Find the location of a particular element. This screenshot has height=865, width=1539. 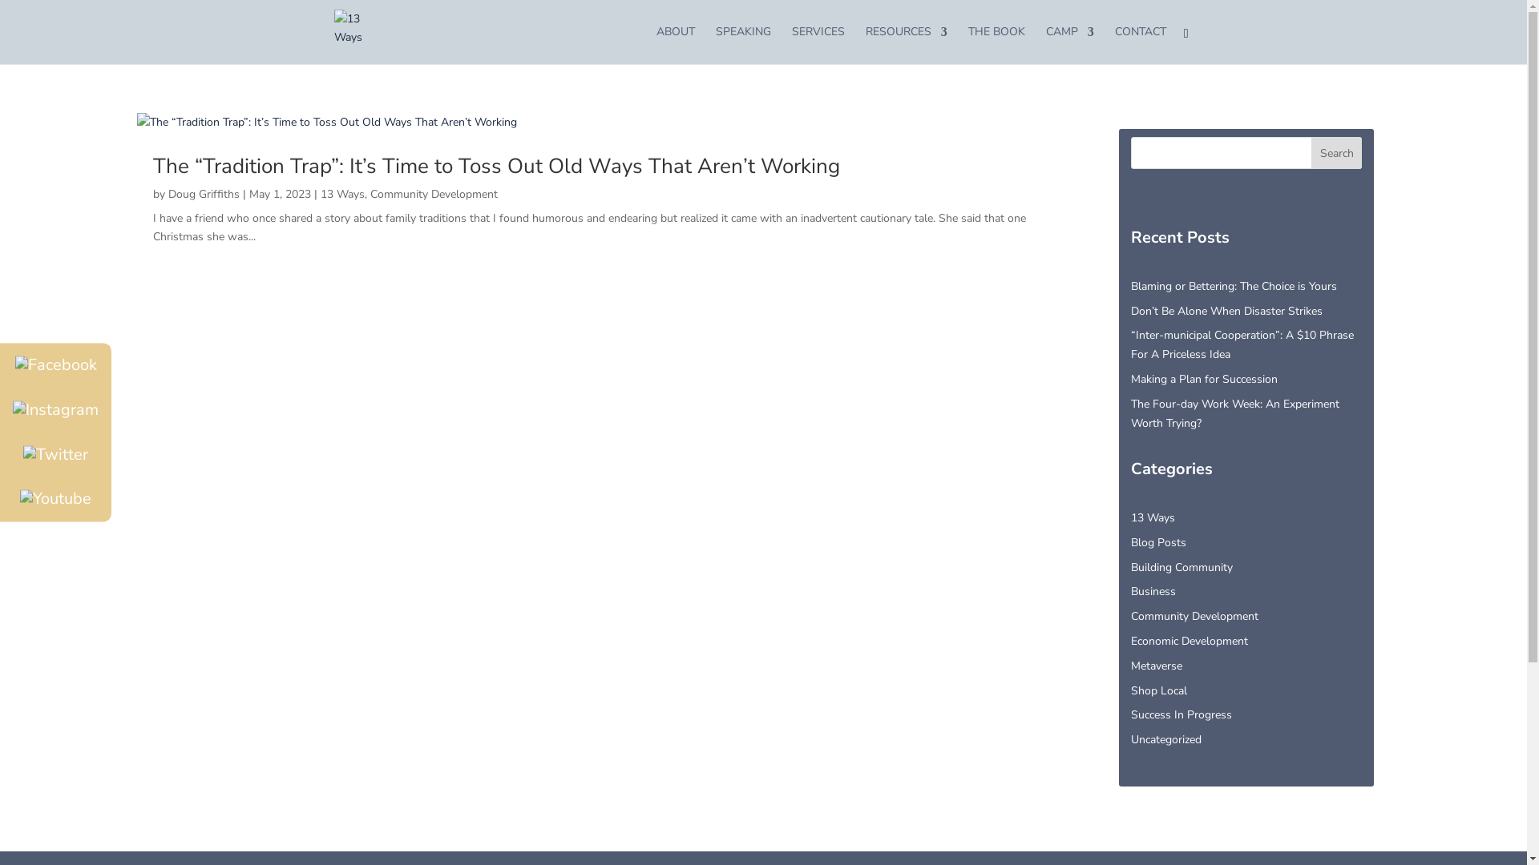

Success In Progress is located at coordinates (1182, 714).